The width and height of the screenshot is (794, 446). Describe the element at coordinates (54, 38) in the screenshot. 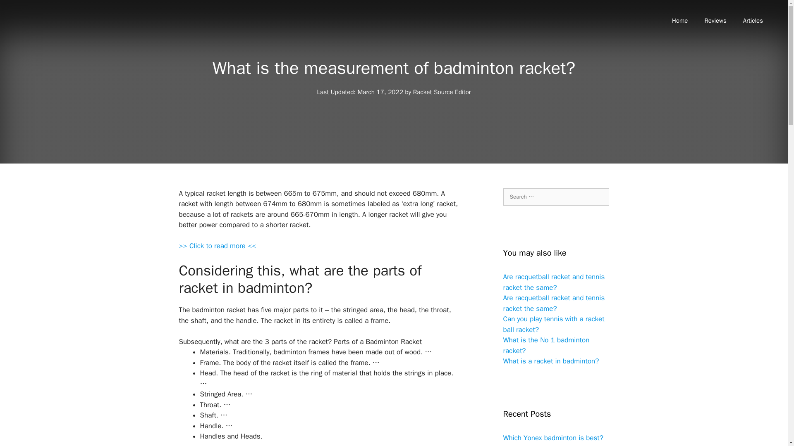

I see `Racket Source` at that location.